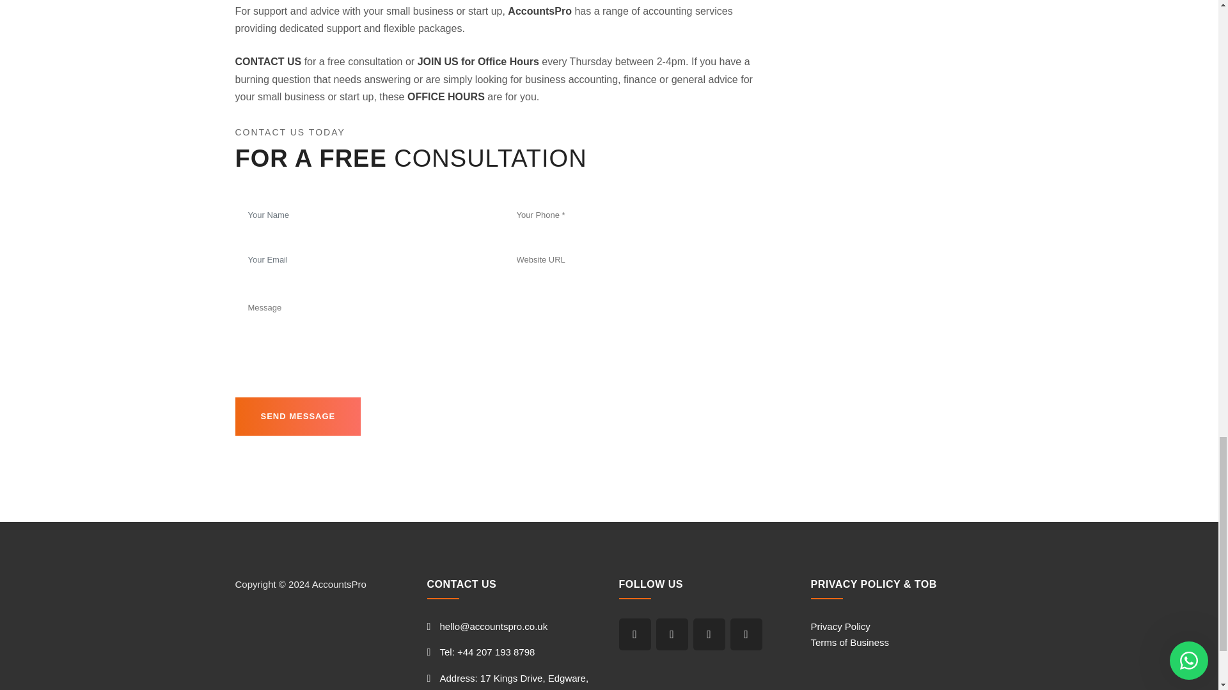 The height and width of the screenshot is (690, 1228). Describe the element at coordinates (446, 96) in the screenshot. I see `OFFICE HOURS` at that location.